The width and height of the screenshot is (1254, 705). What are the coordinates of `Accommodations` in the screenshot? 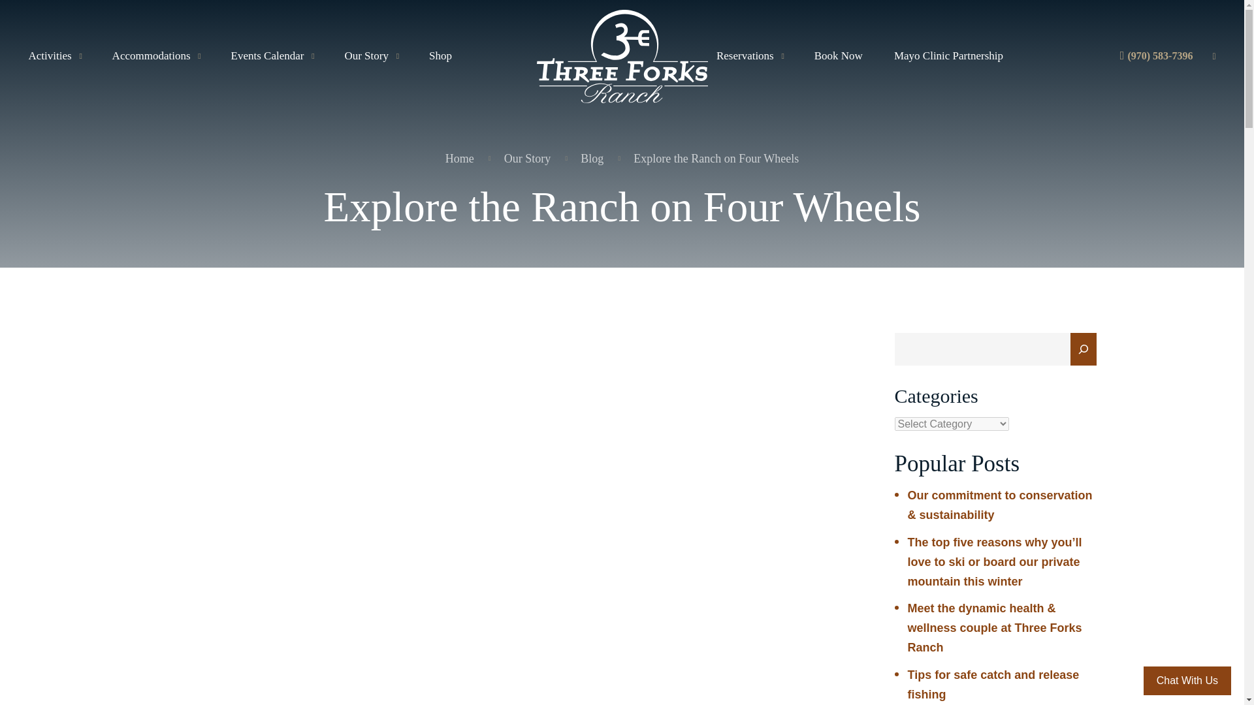 It's located at (155, 56).